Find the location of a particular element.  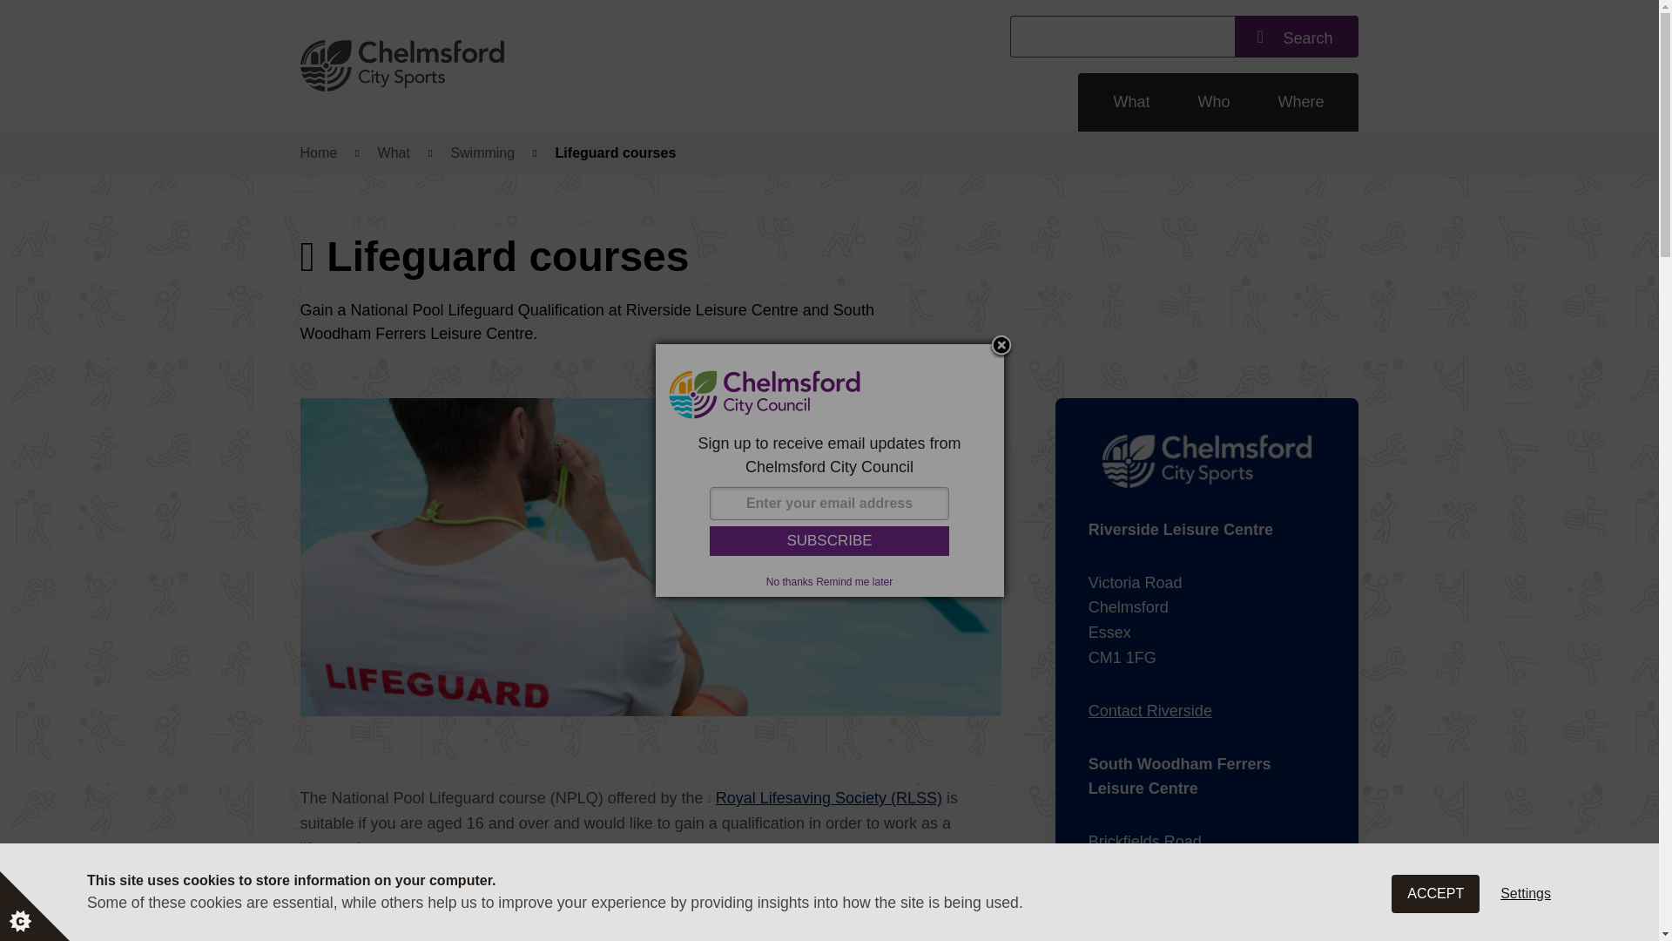

Subscribe is located at coordinates (829, 540).